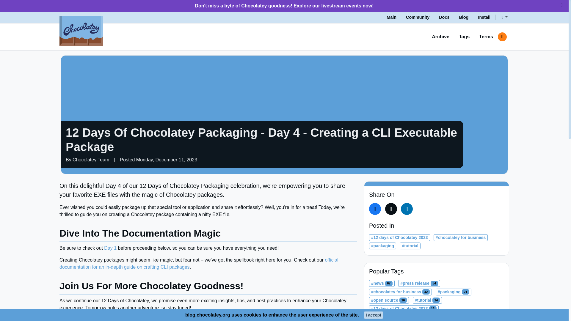  I want to click on Day 1, so click(110, 248).